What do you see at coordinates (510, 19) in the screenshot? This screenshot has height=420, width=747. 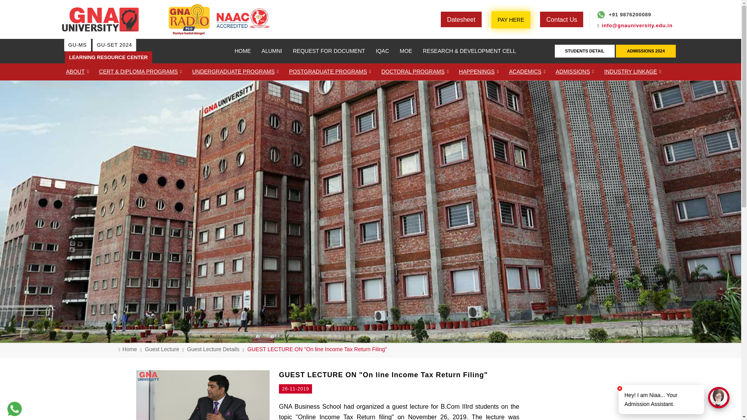 I see `PAY HERE` at bounding box center [510, 19].